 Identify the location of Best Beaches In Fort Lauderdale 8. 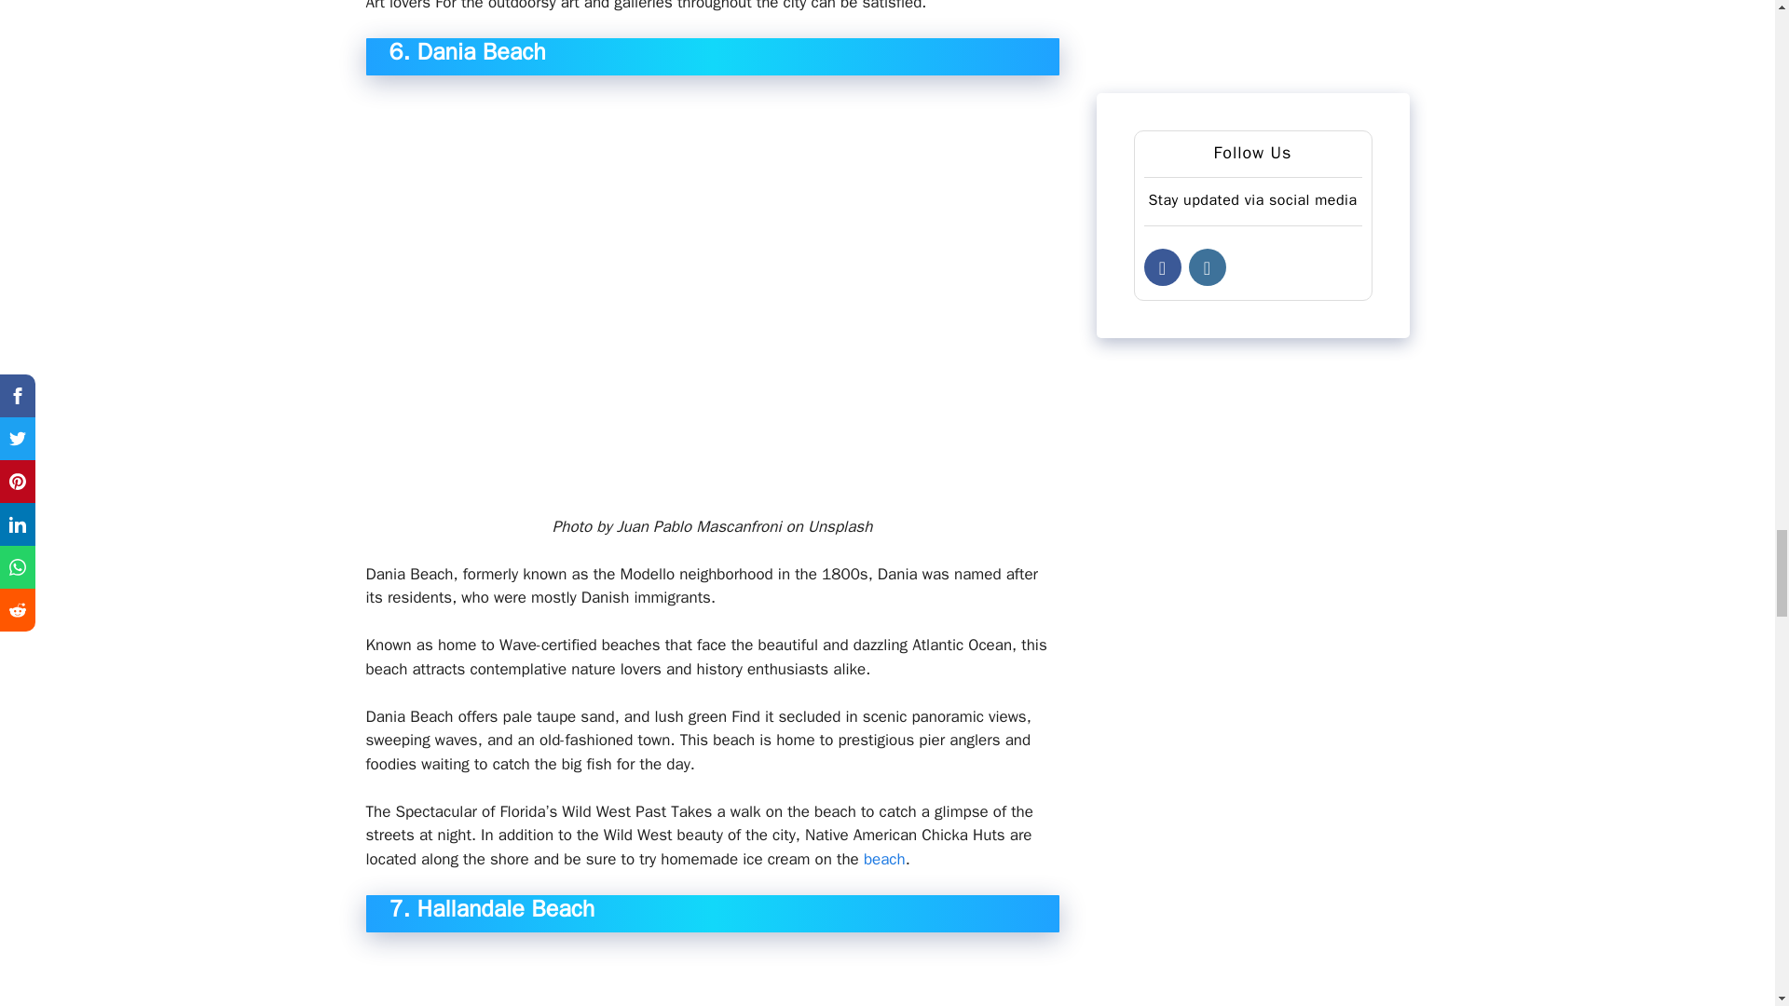
(712, 978).